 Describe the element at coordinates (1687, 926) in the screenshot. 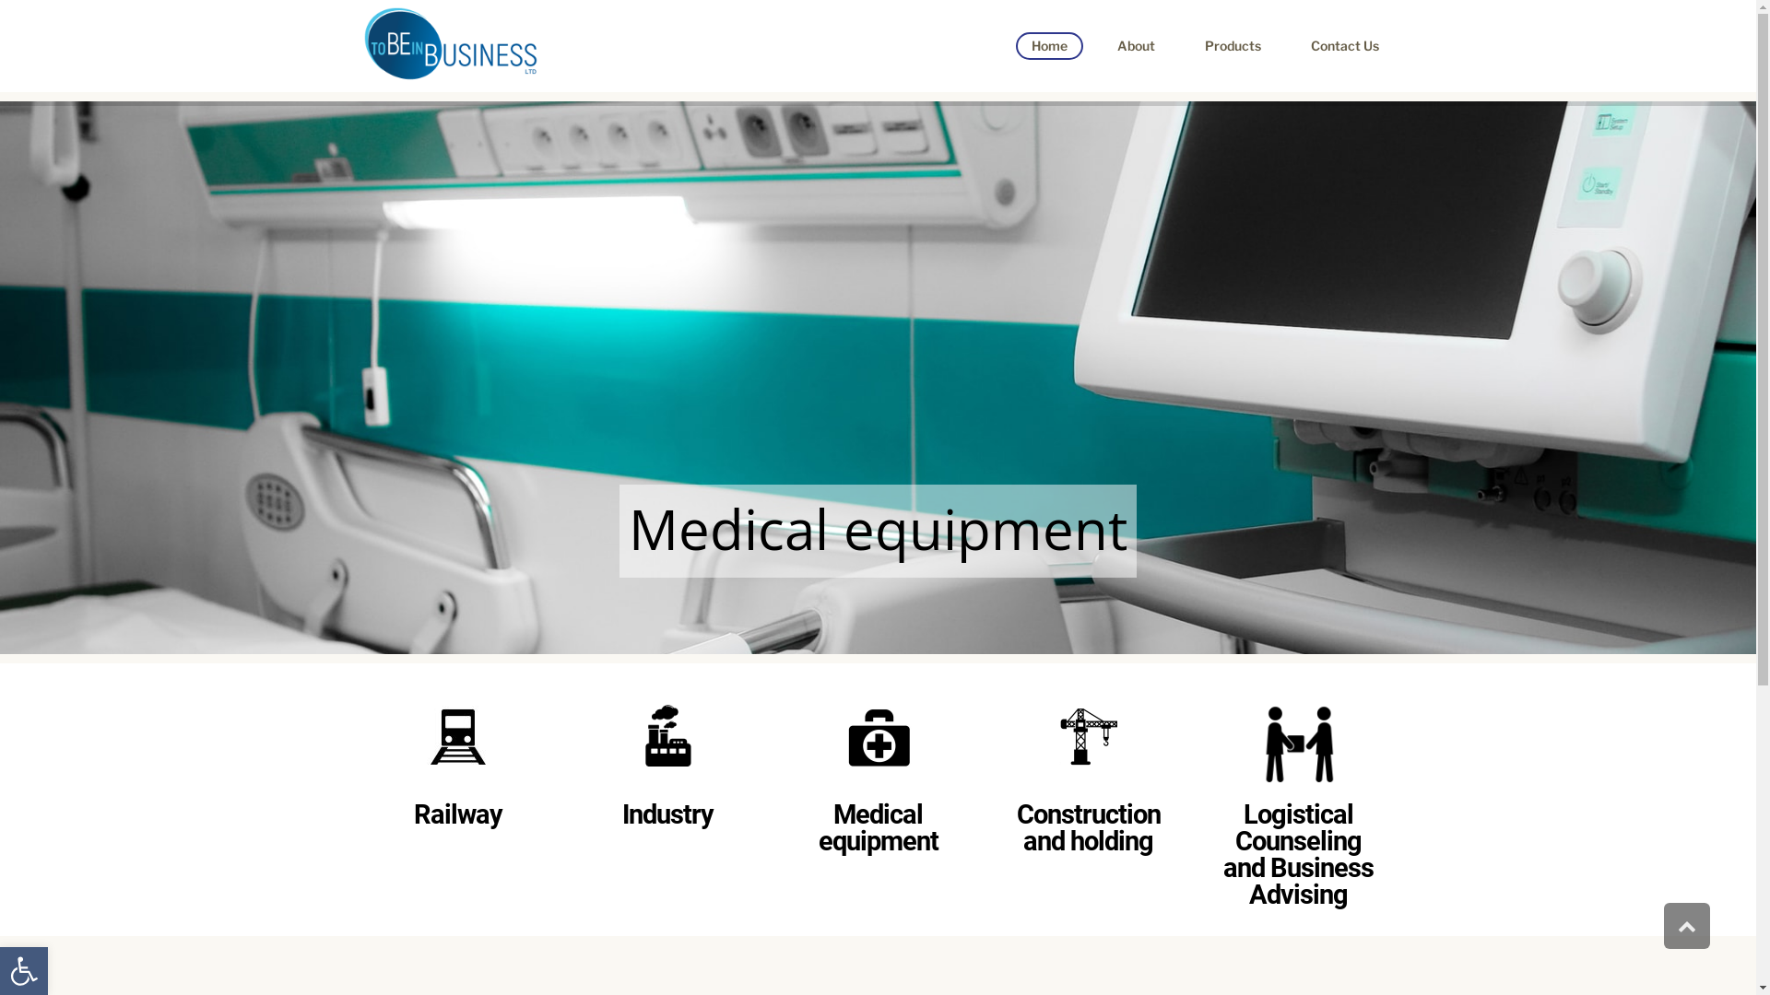

I see `Scroll to top` at that location.